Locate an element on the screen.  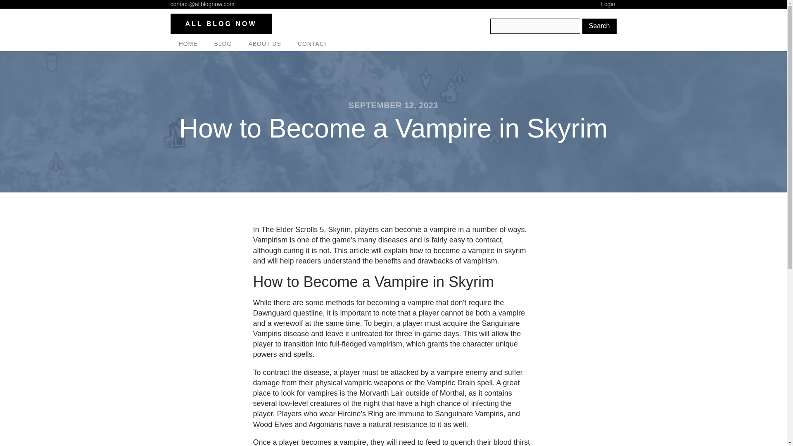
ABOUT US is located at coordinates (264, 44).